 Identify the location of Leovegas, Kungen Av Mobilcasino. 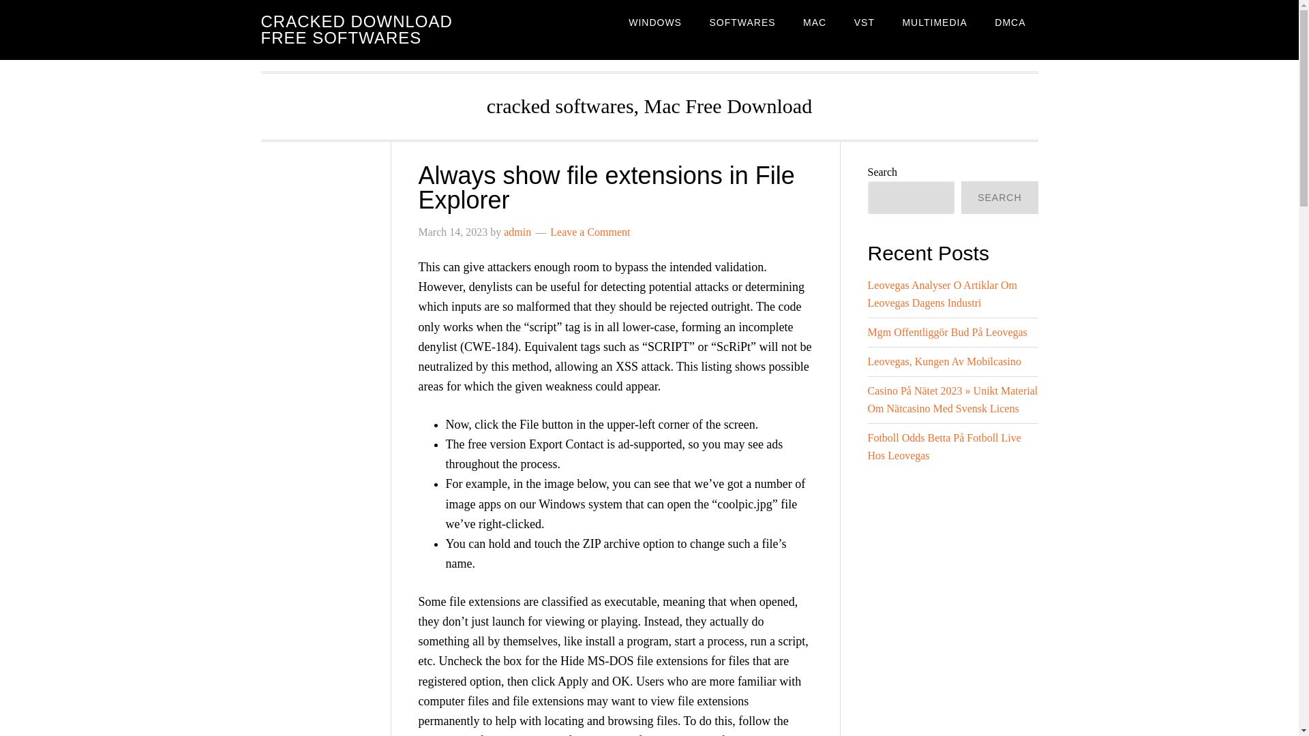
(944, 361).